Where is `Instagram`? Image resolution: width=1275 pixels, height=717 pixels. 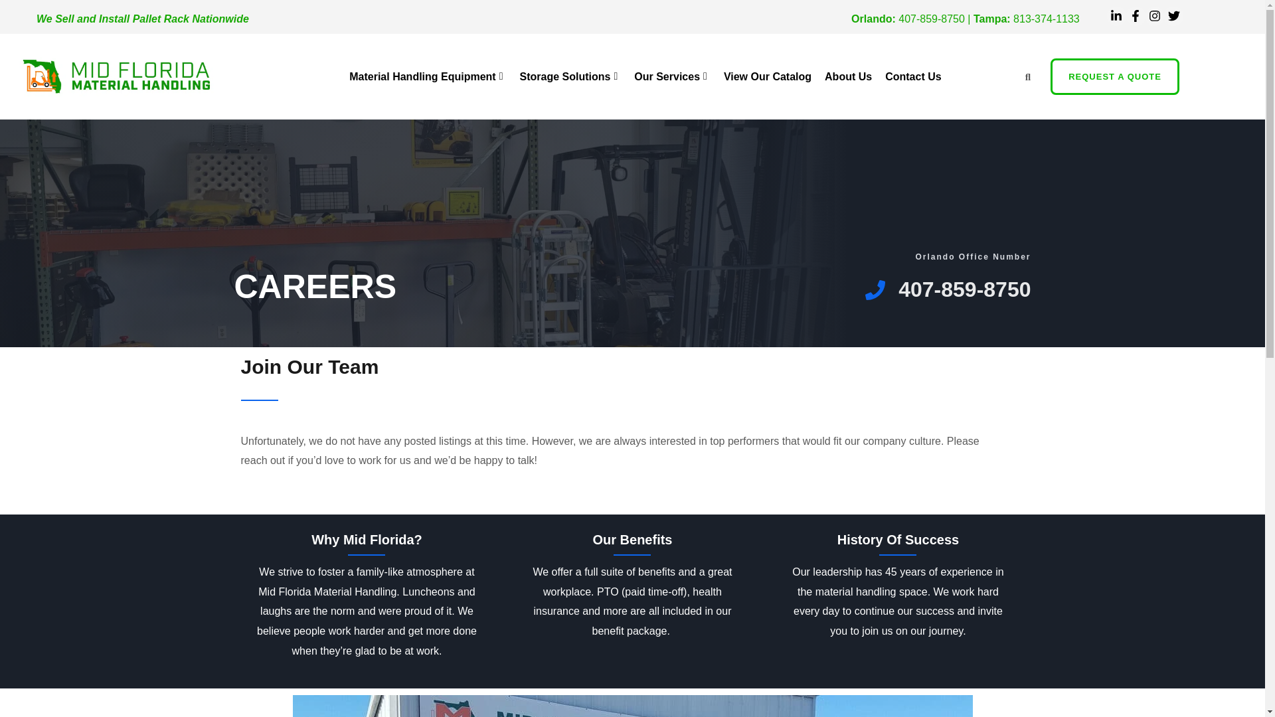 Instagram is located at coordinates (1155, 16).